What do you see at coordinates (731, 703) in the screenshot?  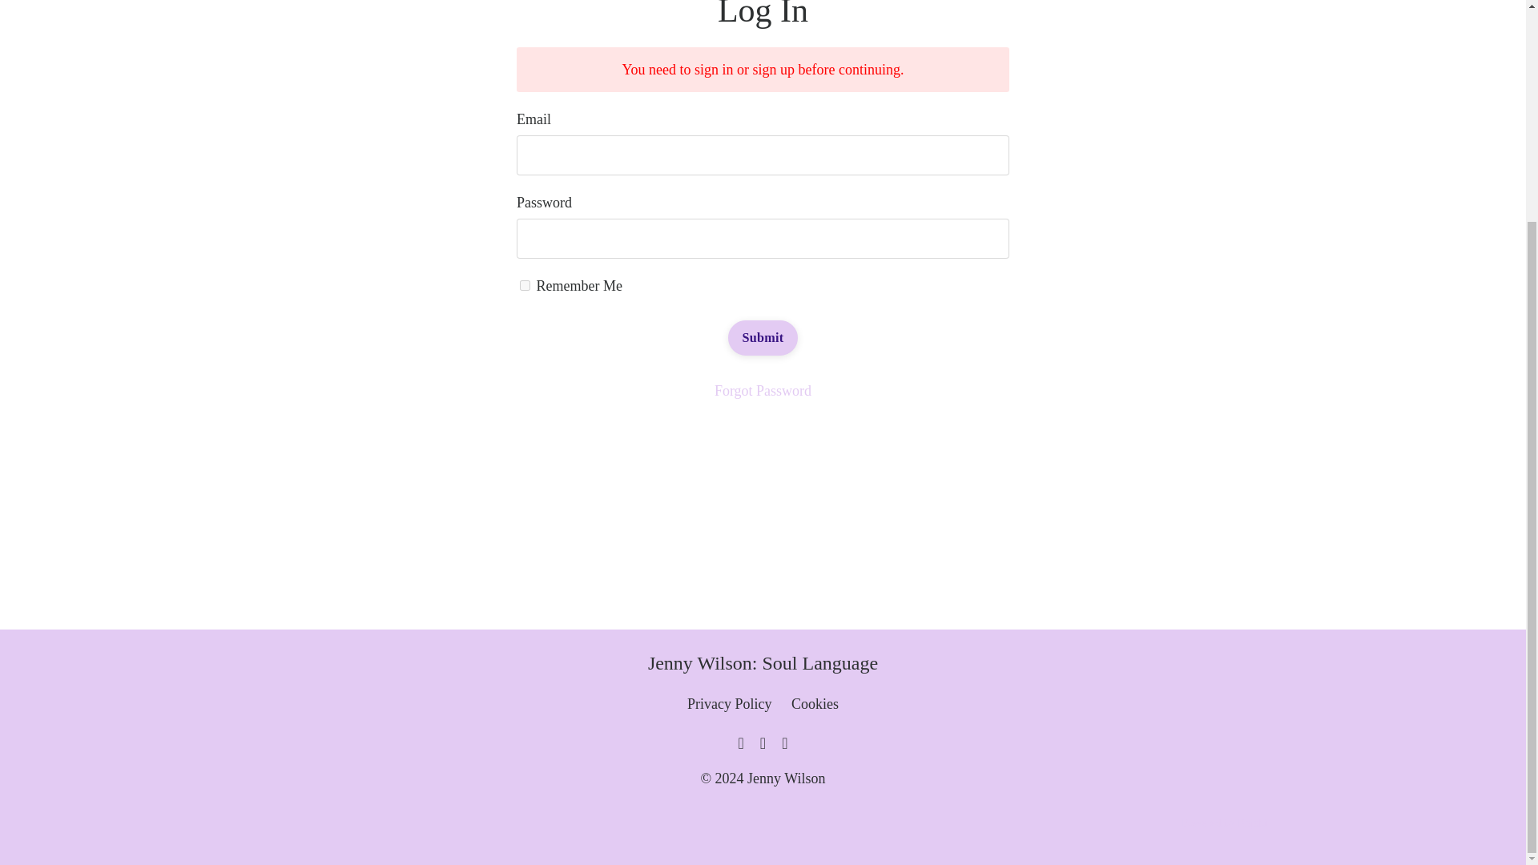 I see `Privacy Policy` at bounding box center [731, 703].